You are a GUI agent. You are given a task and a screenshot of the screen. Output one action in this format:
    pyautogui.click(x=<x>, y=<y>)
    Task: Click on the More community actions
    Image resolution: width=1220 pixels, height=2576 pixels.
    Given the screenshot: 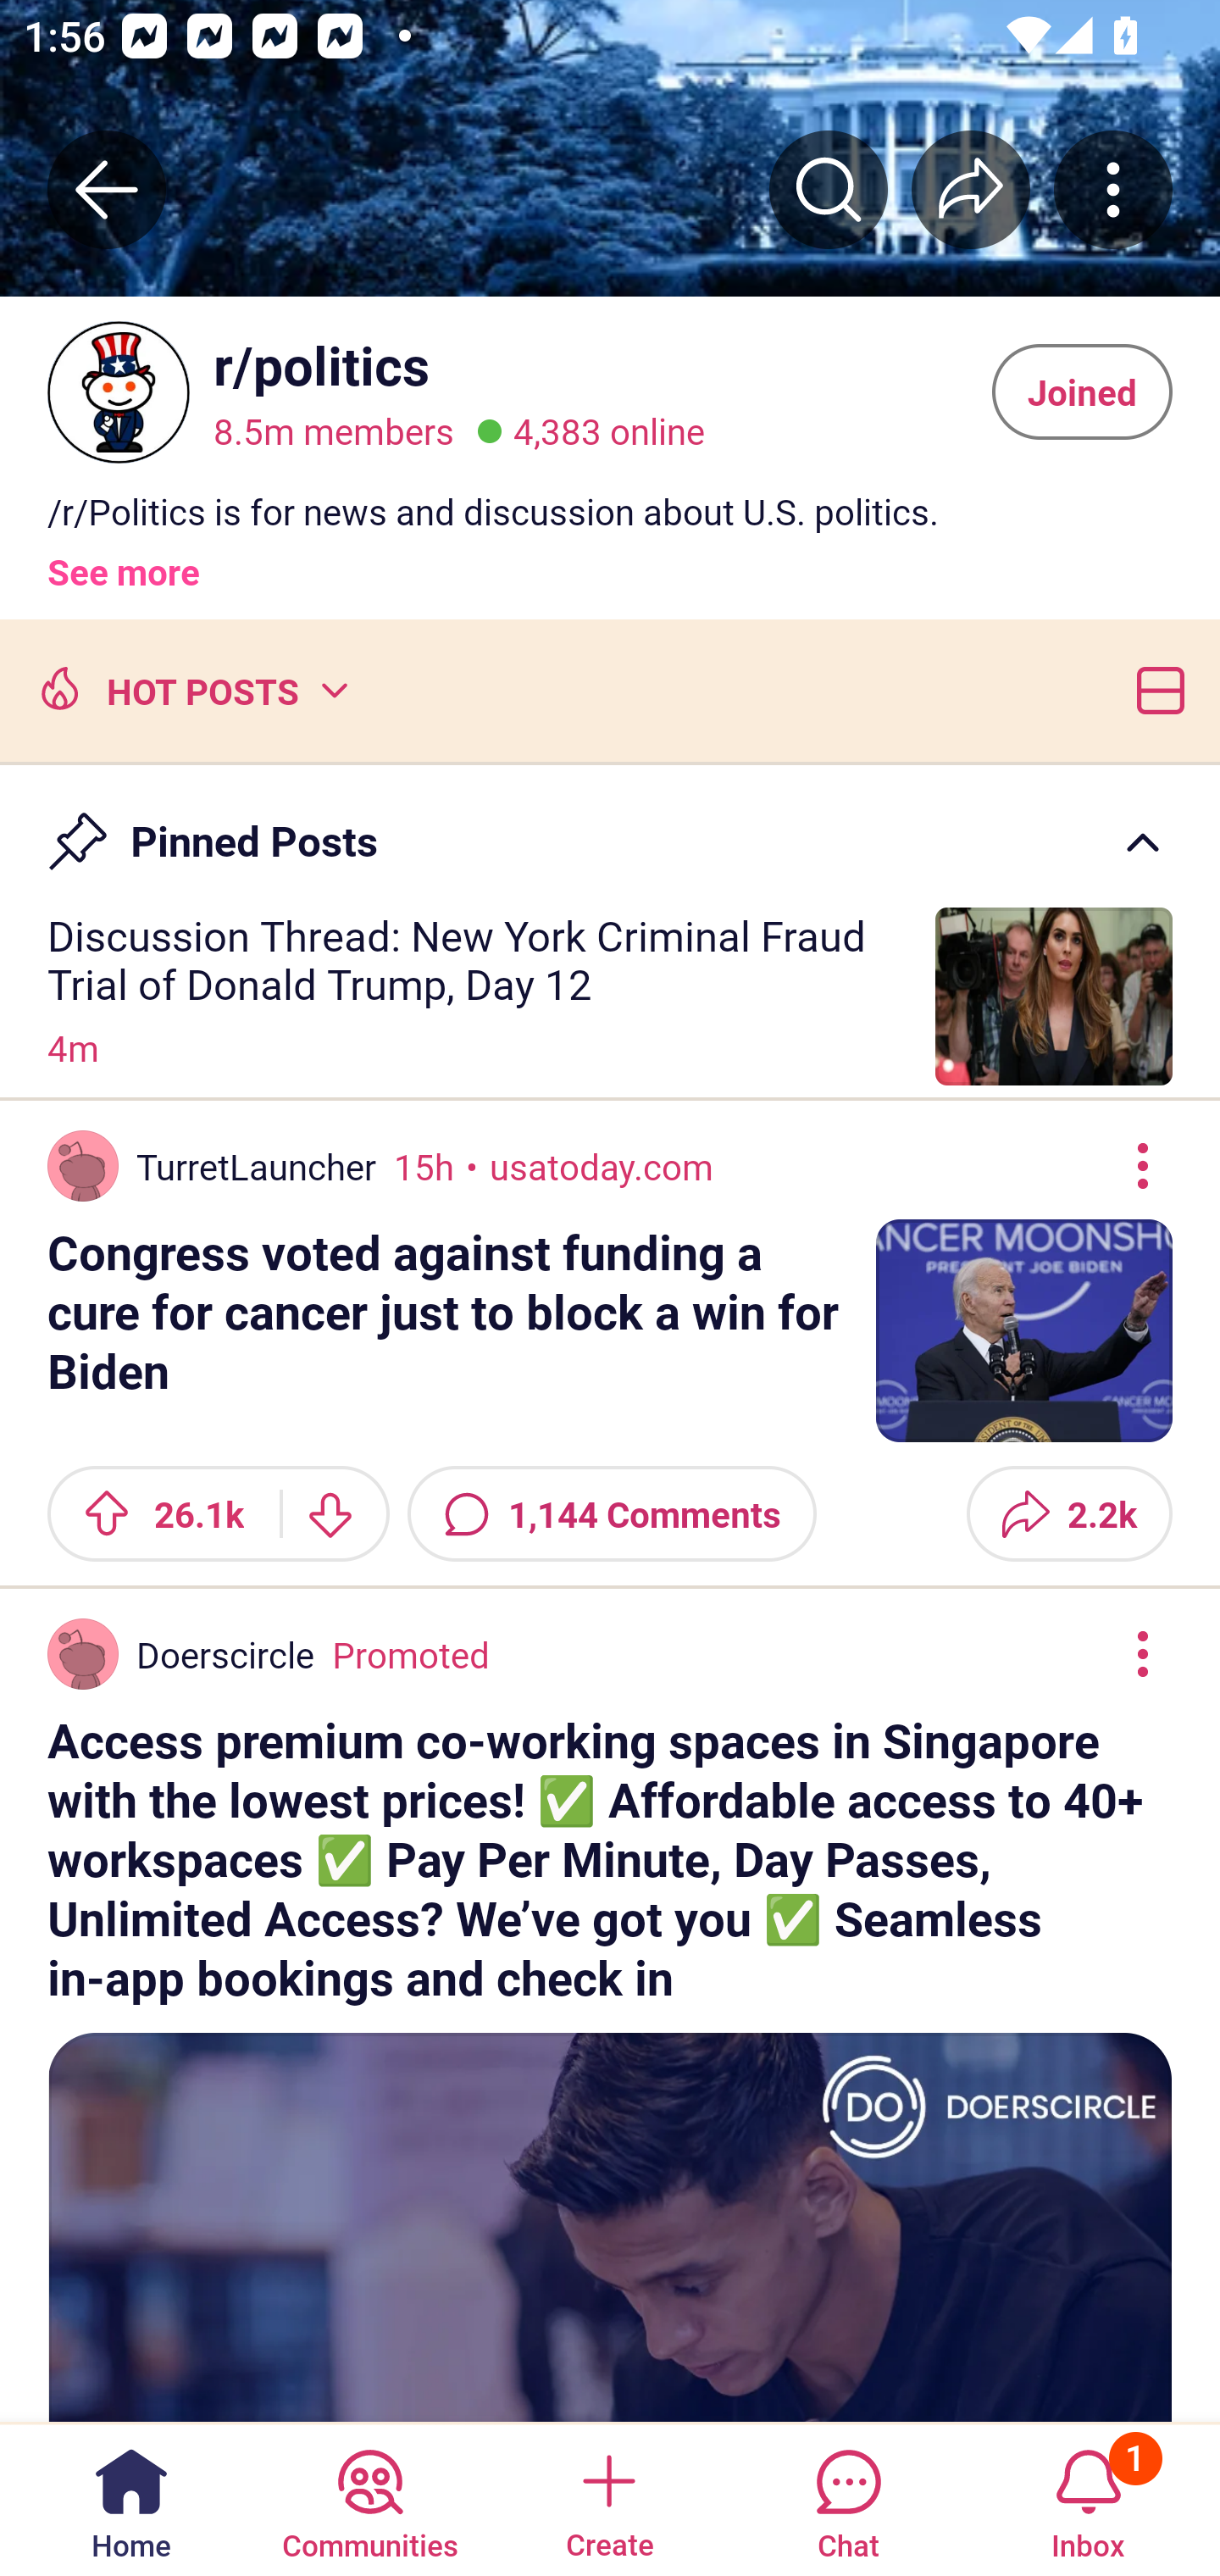 What is the action you would take?
    pyautogui.click(x=1113, y=189)
    